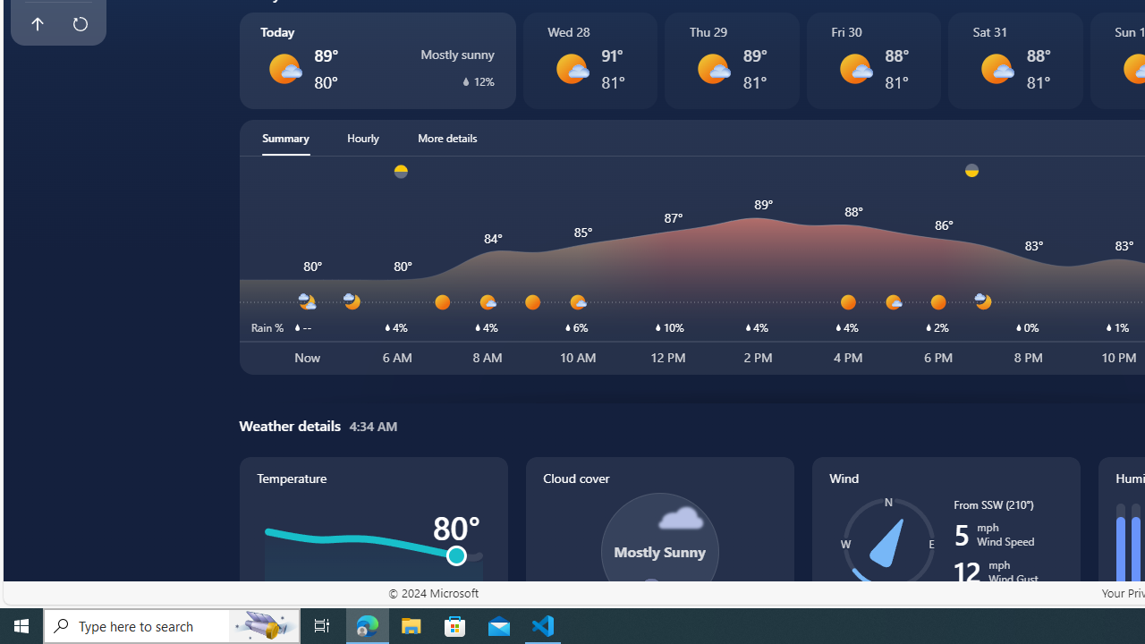  Describe the element at coordinates (37, 23) in the screenshot. I see `Back to top` at that location.